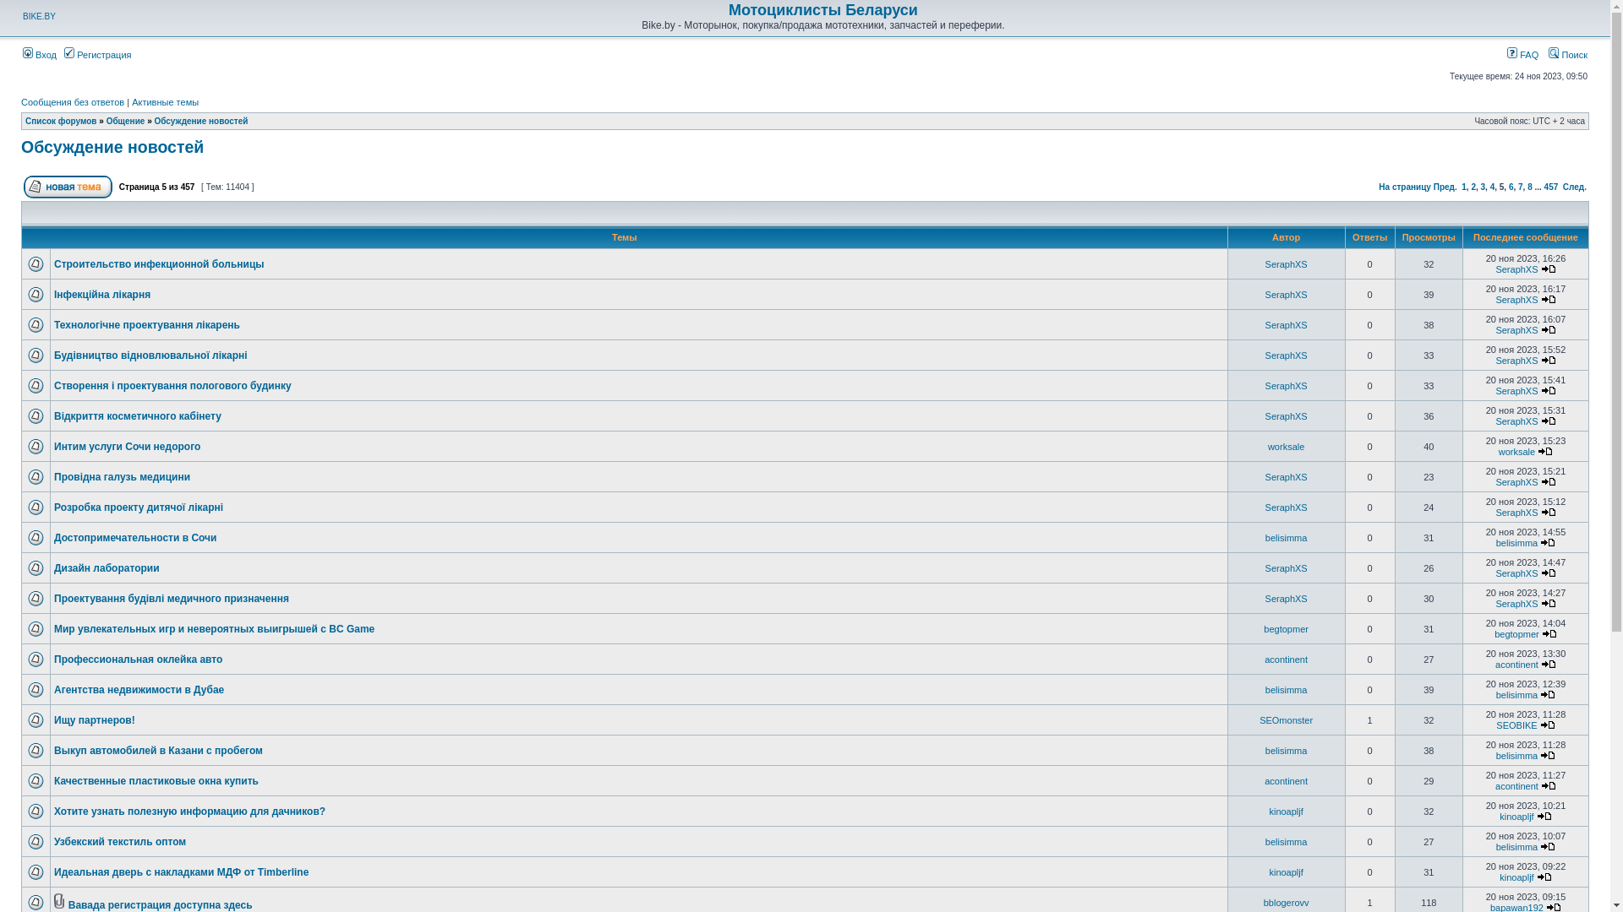 The height and width of the screenshot is (912, 1623). I want to click on SeraphXS, so click(1516, 482).